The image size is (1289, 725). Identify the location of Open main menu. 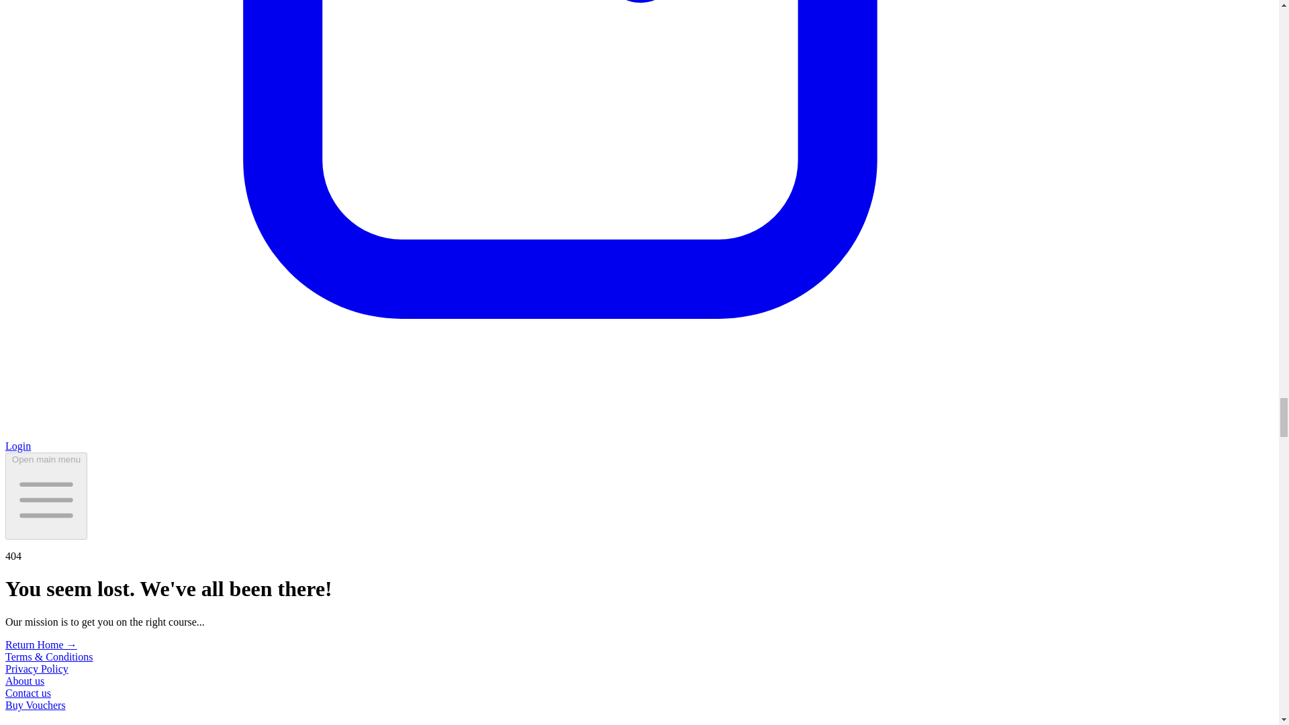
(46, 495).